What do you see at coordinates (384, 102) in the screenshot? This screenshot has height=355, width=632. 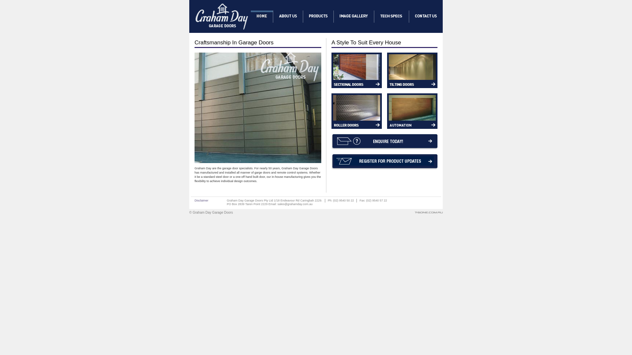 I see `Enquire Today!` at bounding box center [384, 102].